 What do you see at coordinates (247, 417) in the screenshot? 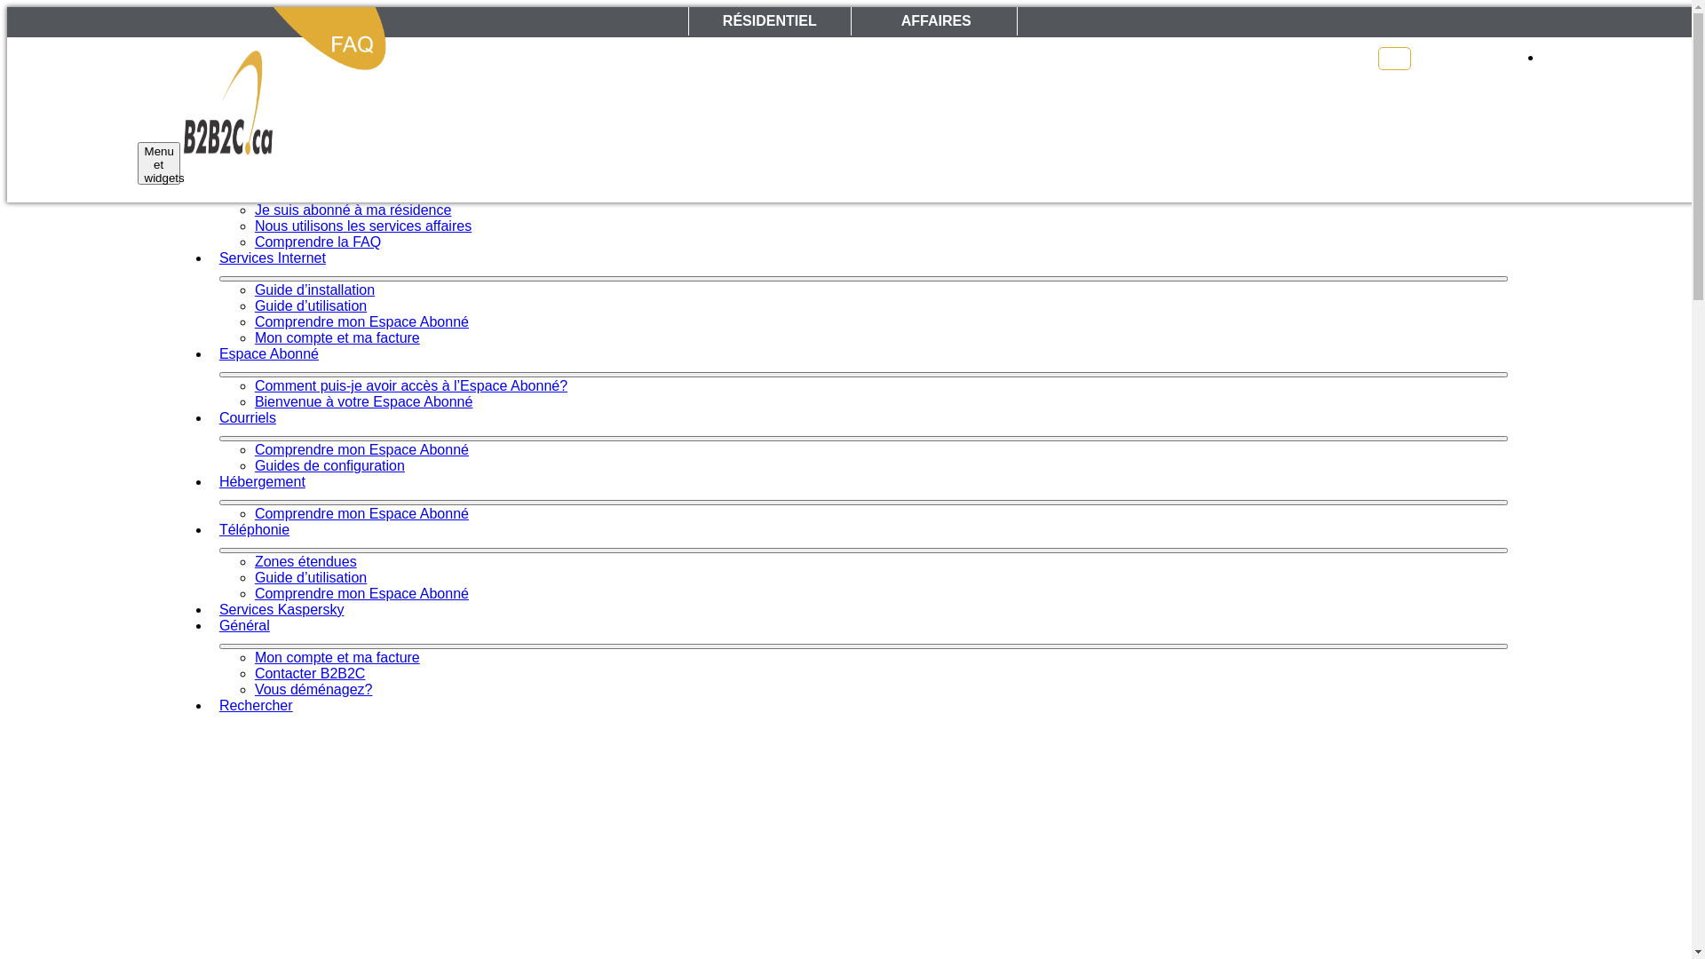
I see `Courriels` at bounding box center [247, 417].